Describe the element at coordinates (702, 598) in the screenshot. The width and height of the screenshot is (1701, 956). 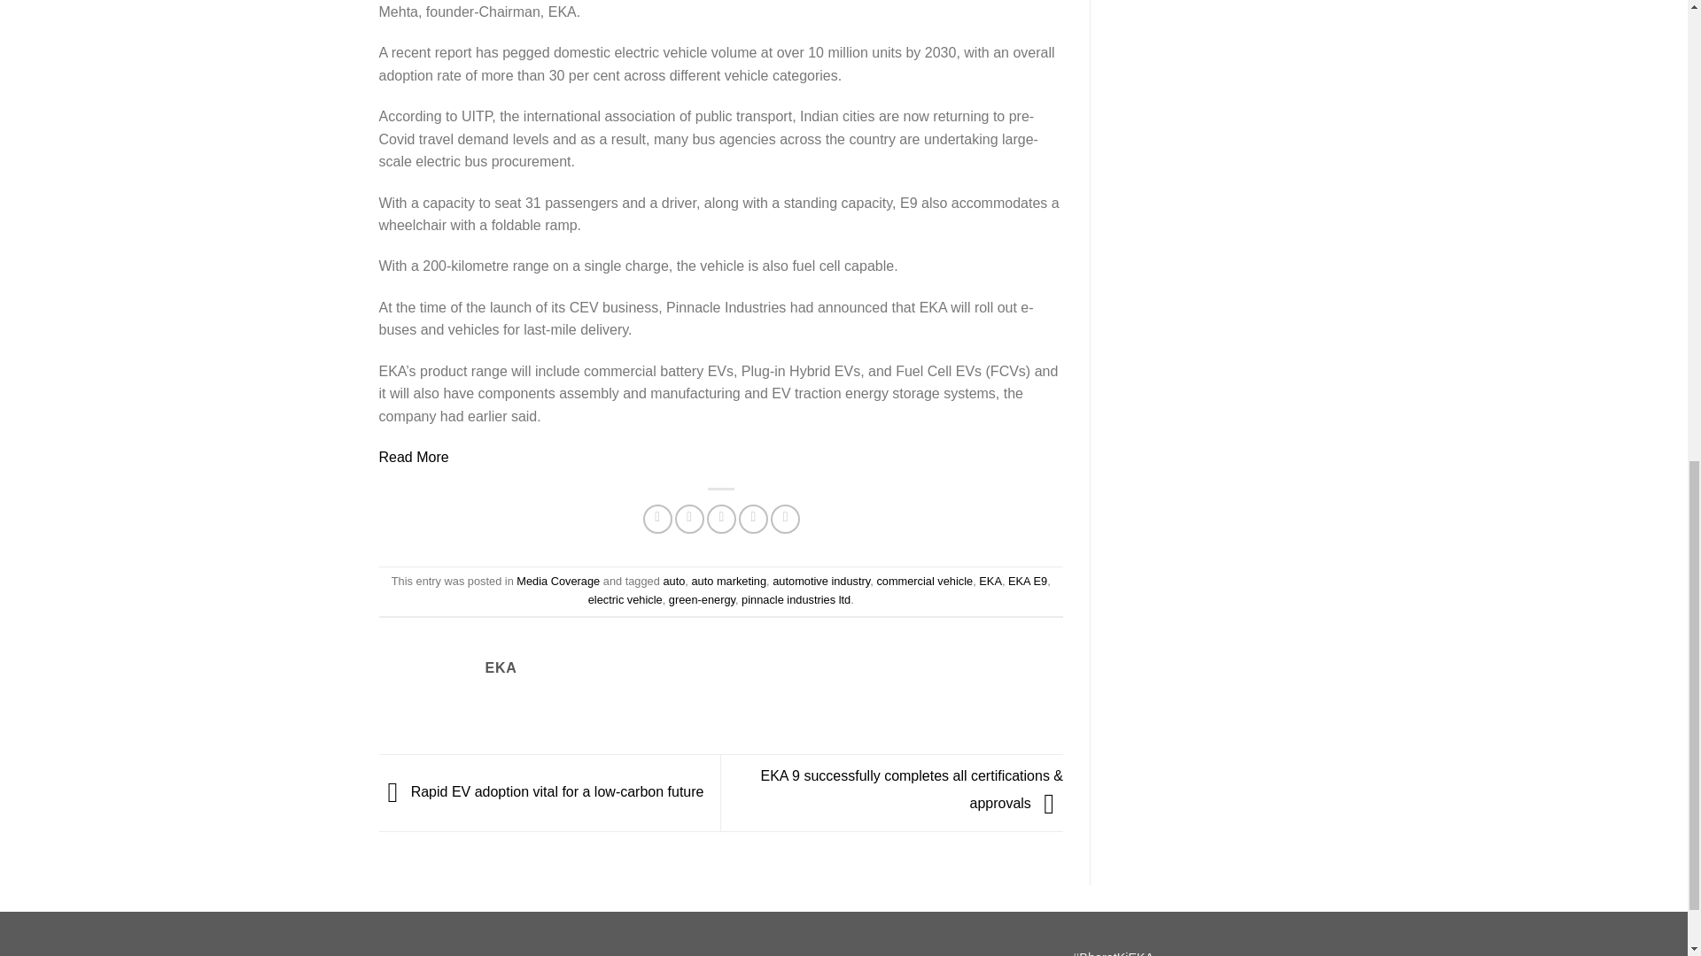
I see `green-energy` at that location.